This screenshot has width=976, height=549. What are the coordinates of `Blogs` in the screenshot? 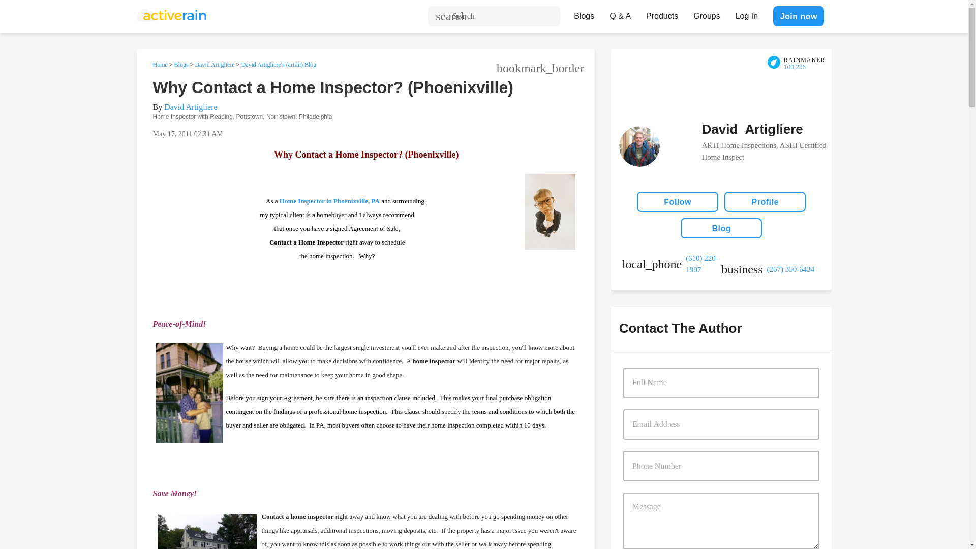 It's located at (584, 13).